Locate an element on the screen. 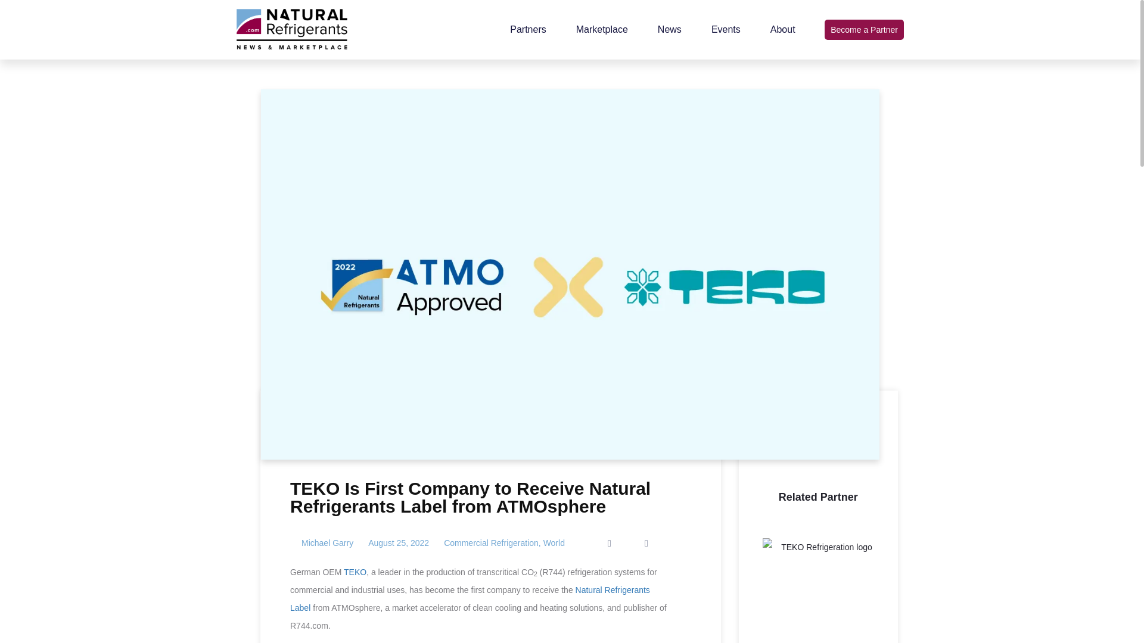 The width and height of the screenshot is (1144, 643). Partners is located at coordinates (528, 30).